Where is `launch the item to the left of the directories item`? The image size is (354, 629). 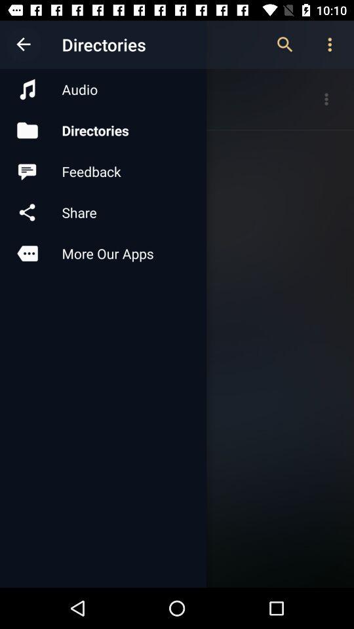 launch the item to the left of the directories item is located at coordinates (24, 45).